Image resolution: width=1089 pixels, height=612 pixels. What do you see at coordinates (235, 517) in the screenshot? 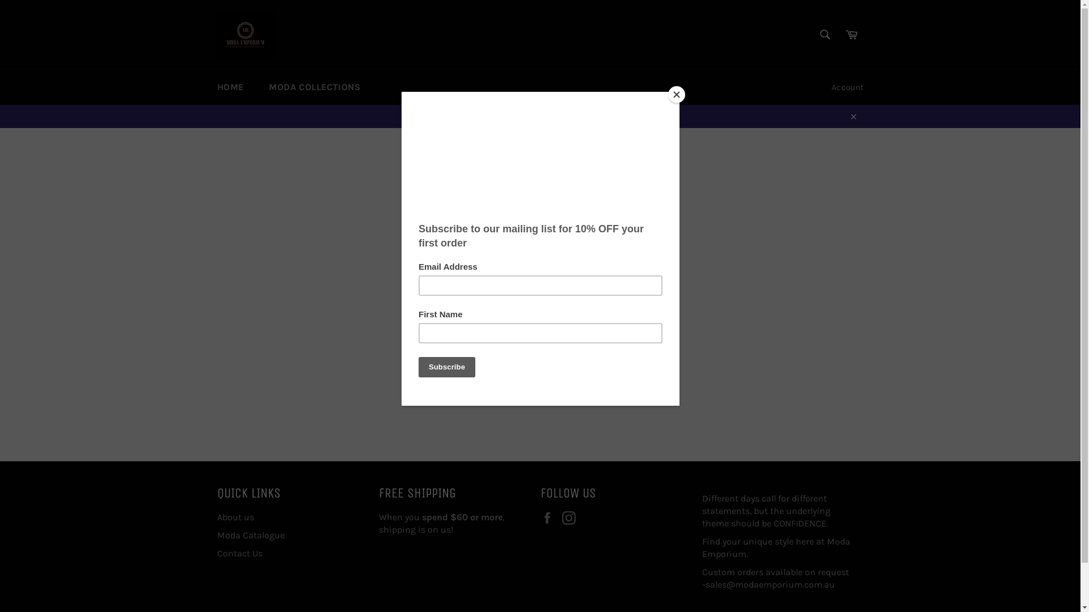
I see `About us` at bounding box center [235, 517].